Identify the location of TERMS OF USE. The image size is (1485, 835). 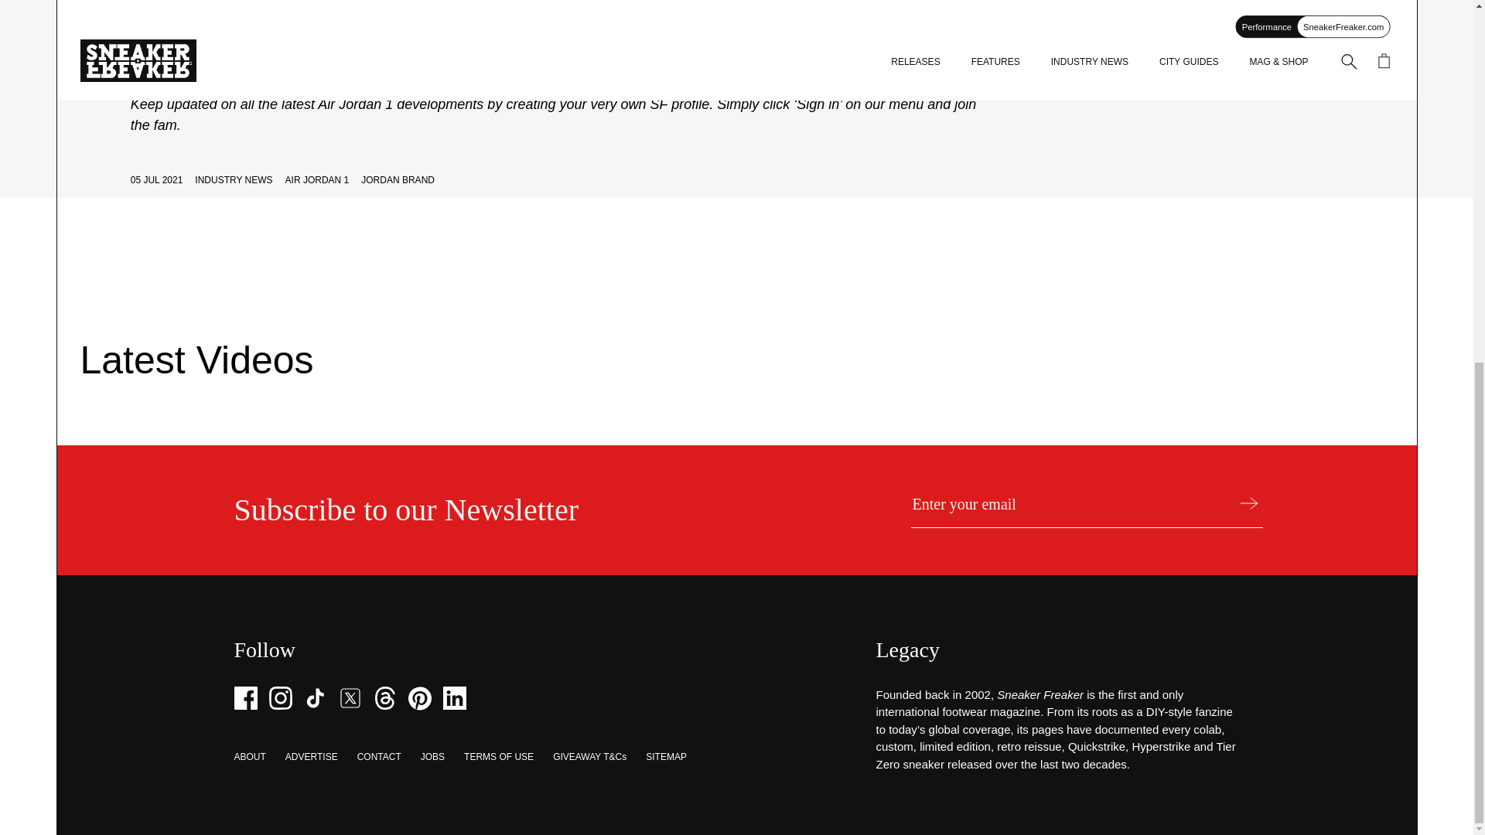
(498, 757).